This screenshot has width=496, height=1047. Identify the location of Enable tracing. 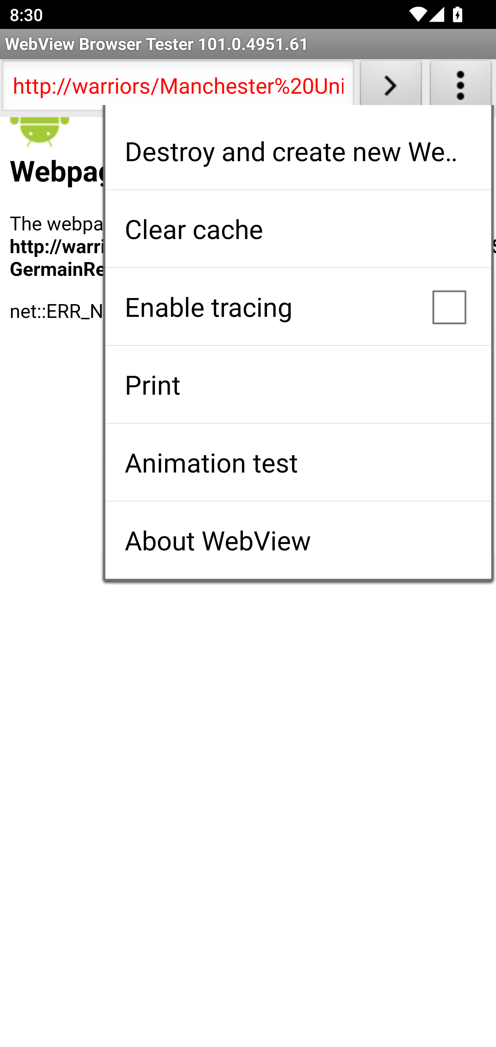
(298, 307).